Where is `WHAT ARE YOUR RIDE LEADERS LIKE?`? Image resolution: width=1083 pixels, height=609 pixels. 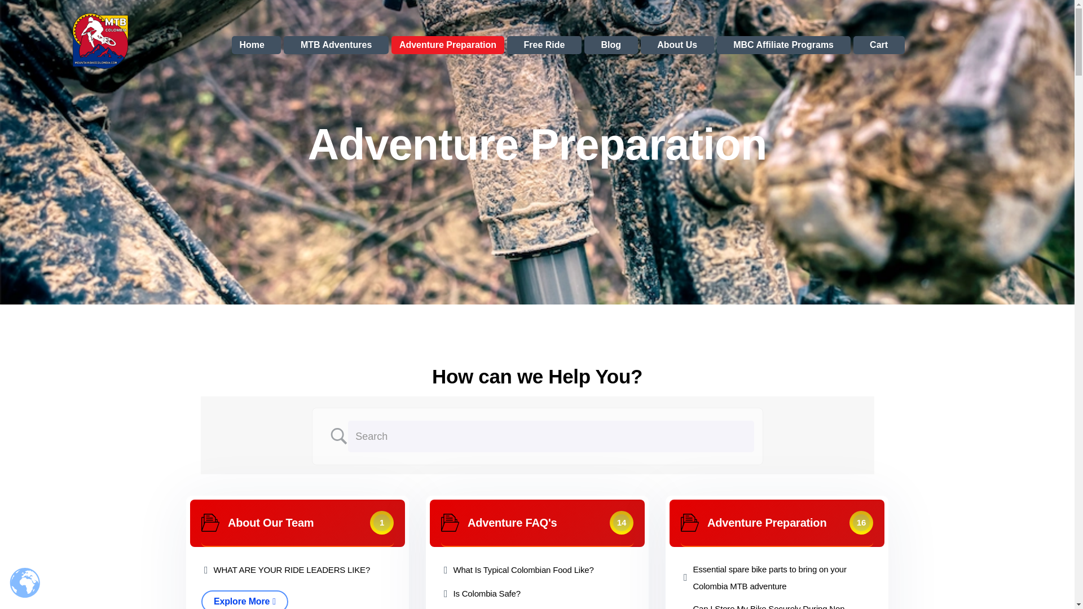
WHAT ARE YOUR RIDE LEADERS LIKE? is located at coordinates (292, 570).